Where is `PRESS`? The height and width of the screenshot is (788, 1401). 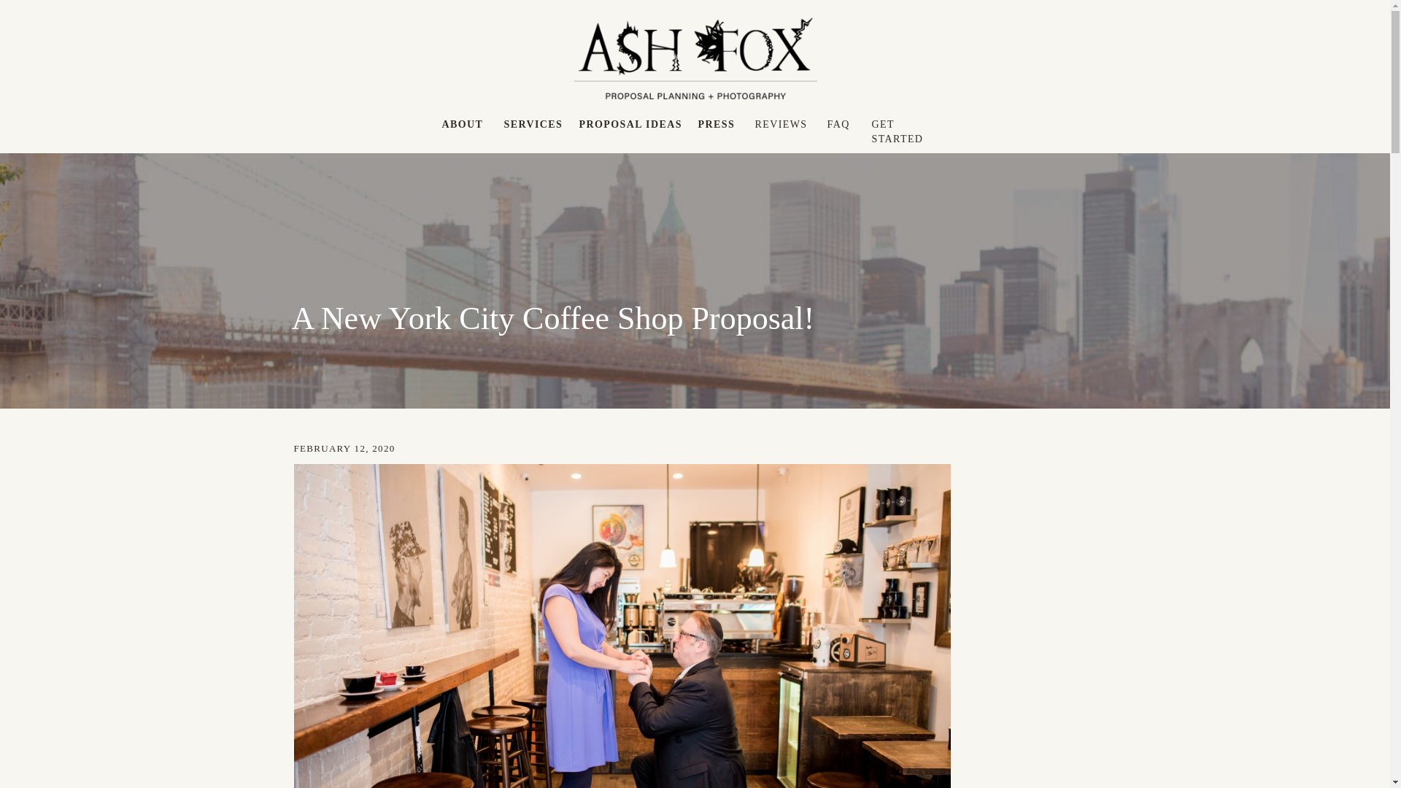 PRESS is located at coordinates (716, 126).